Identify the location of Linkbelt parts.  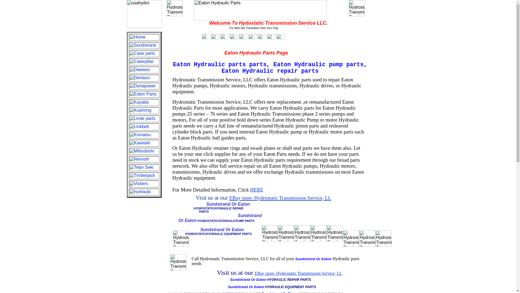
(144, 127).